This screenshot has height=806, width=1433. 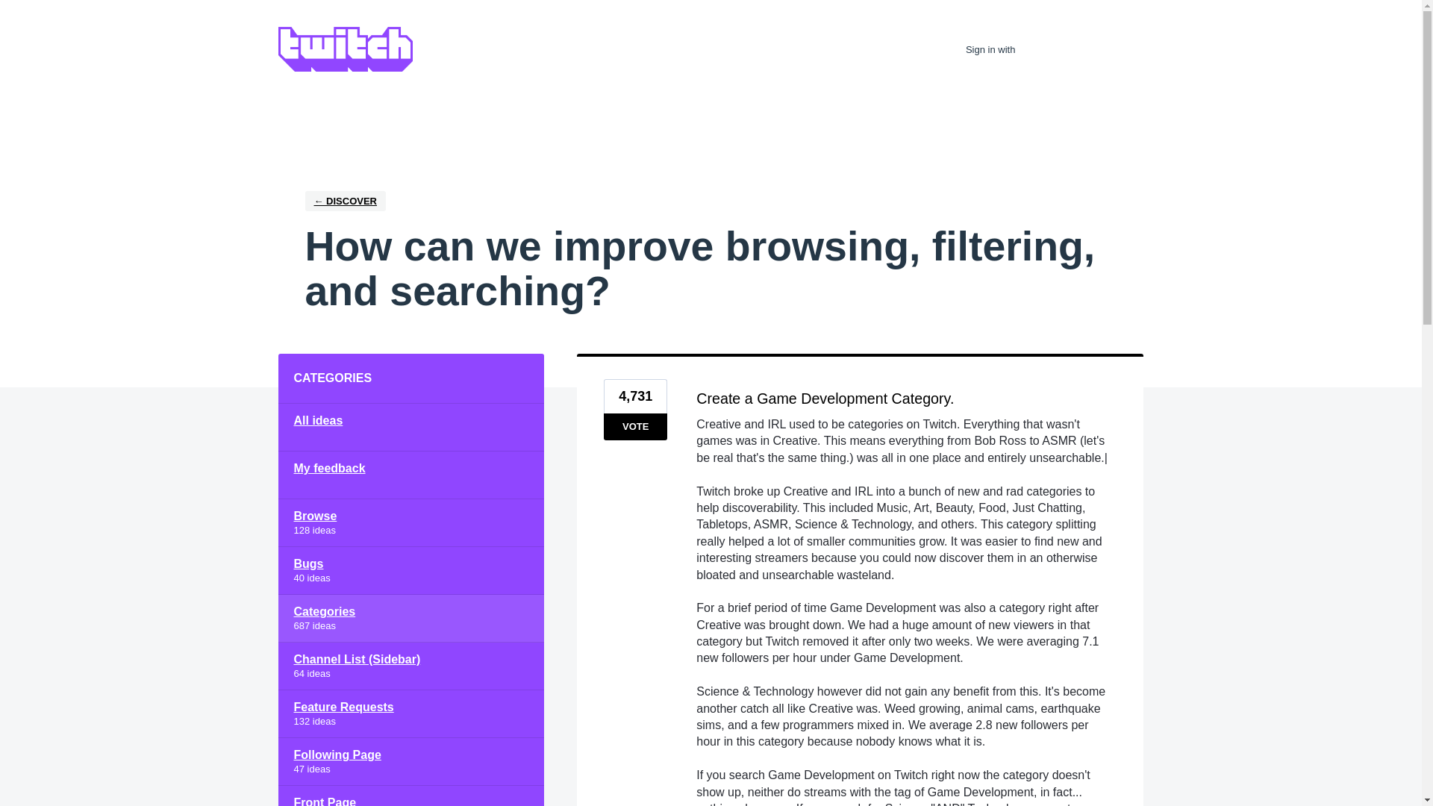 I want to click on All ideas, so click(x=410, y=427).